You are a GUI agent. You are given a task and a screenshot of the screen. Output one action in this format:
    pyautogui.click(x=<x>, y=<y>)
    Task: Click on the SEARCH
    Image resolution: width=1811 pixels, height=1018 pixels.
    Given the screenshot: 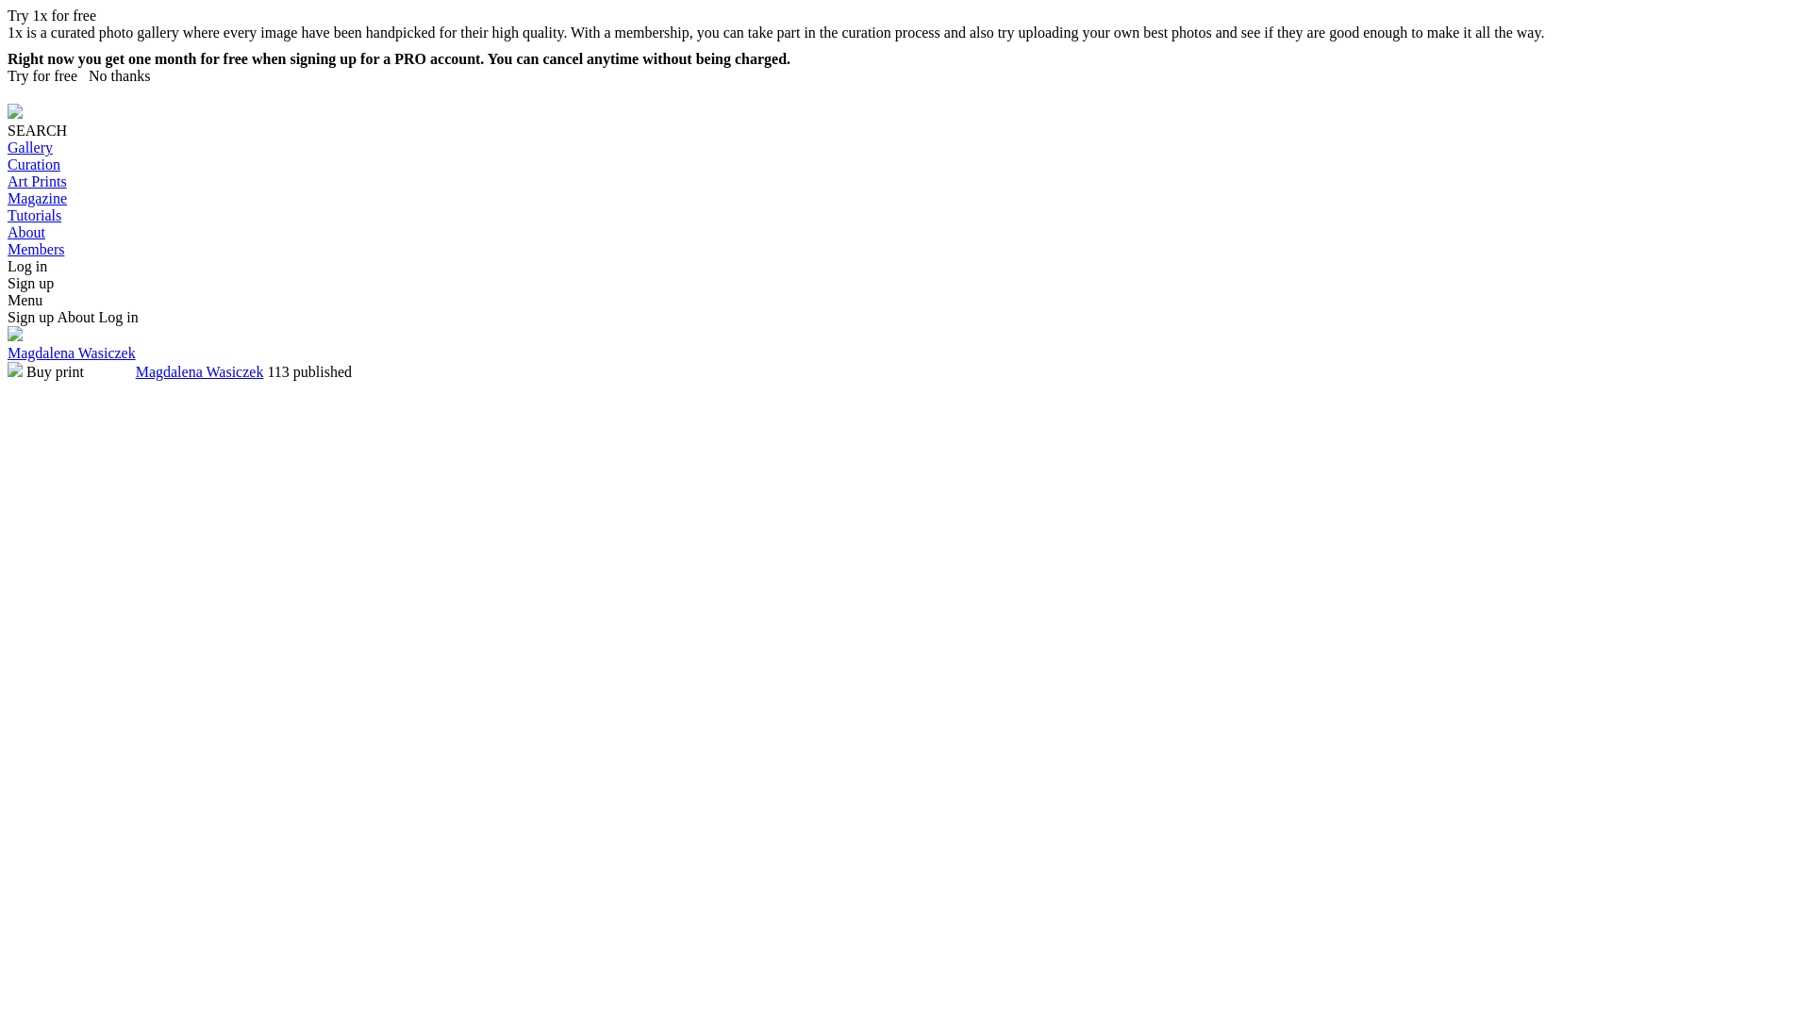 What is the action you would take?
    pyautogui.click(x=905, y=131)
    